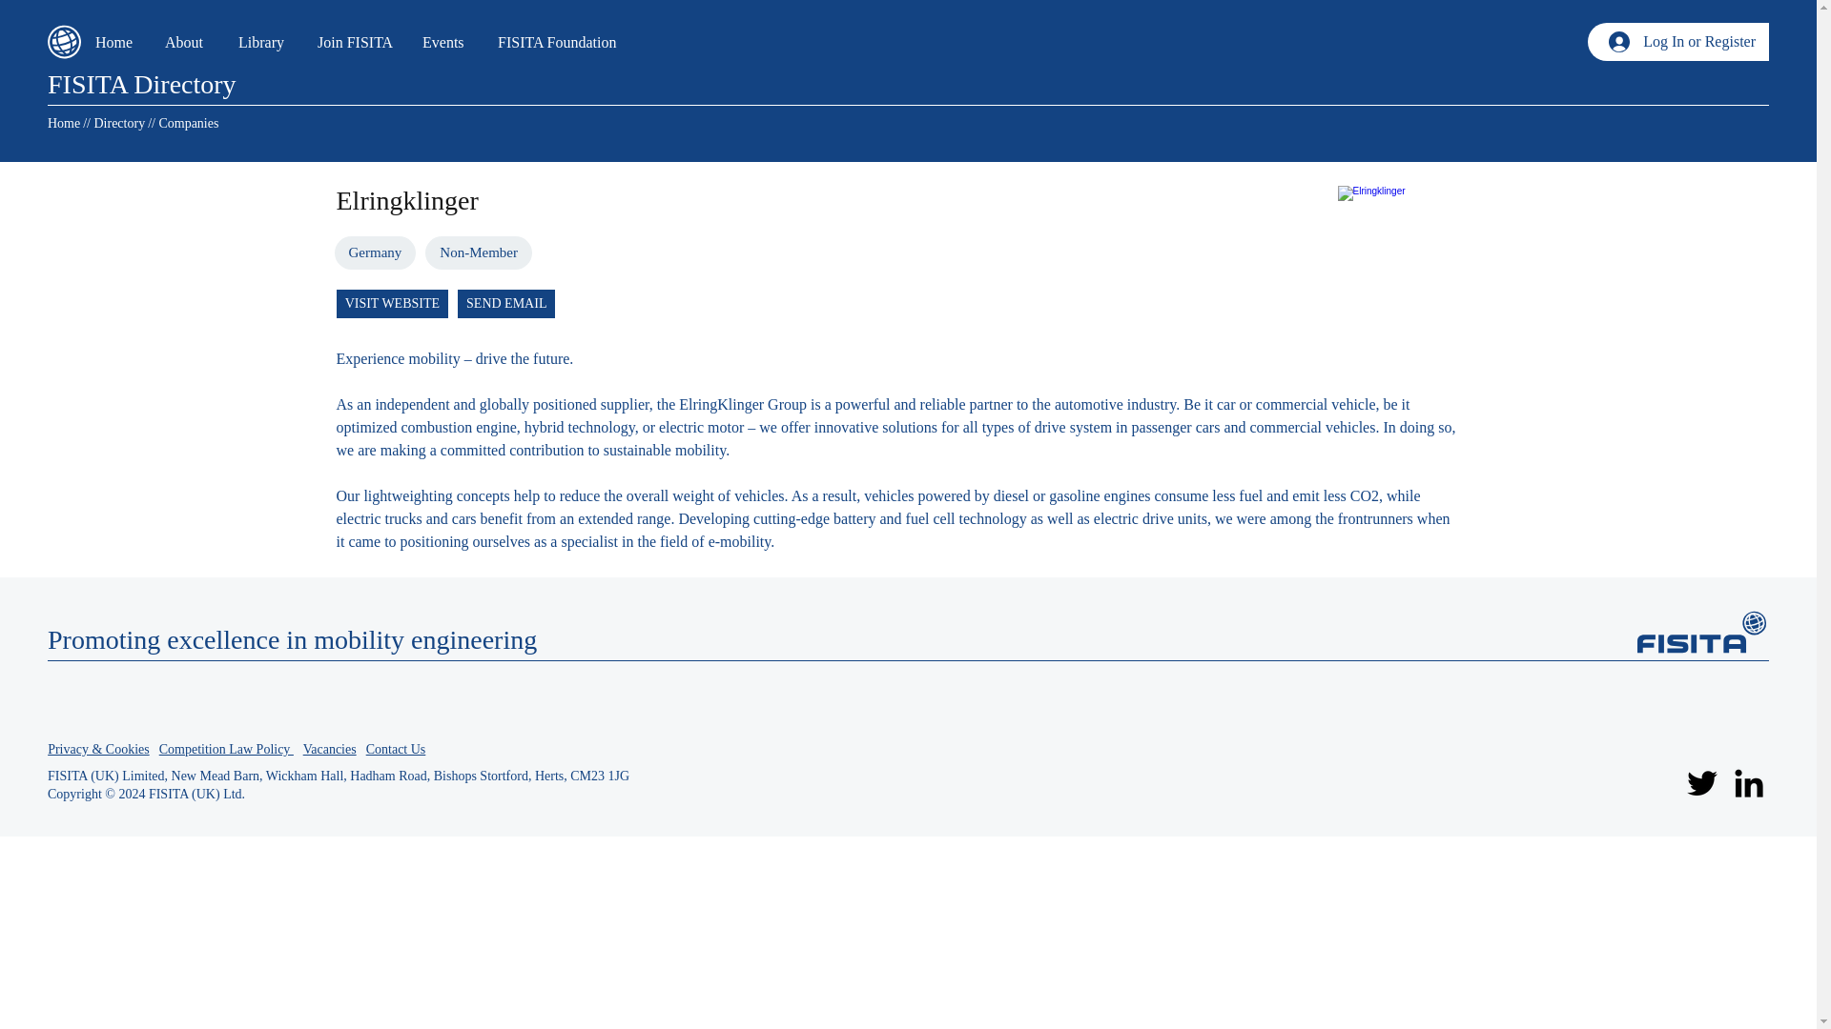 This screenshot has width=1831, height=1029. I want to click on Join FISITA, so click(356, 42).